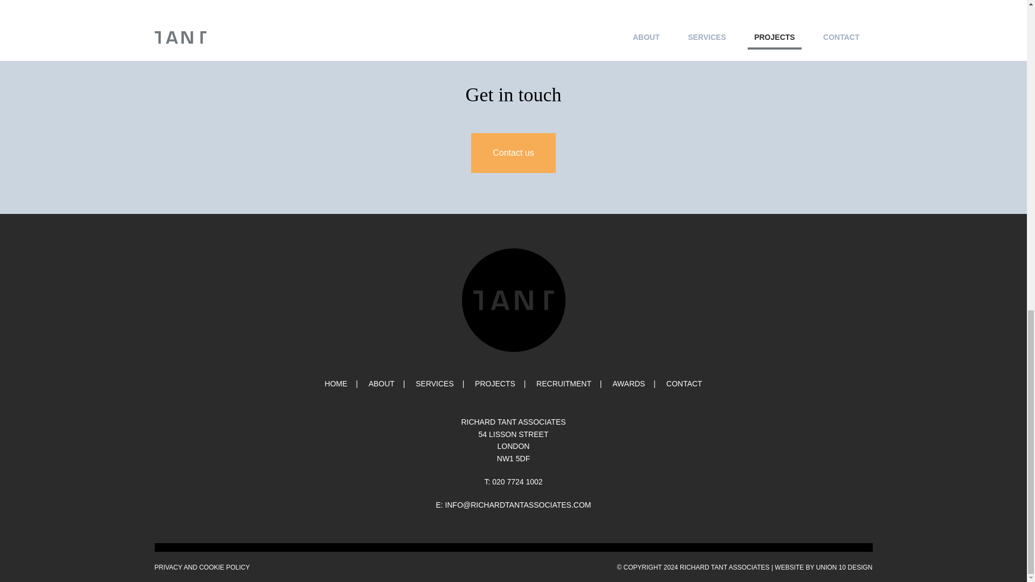  I want to click on AWARDS, so click(629, 384).